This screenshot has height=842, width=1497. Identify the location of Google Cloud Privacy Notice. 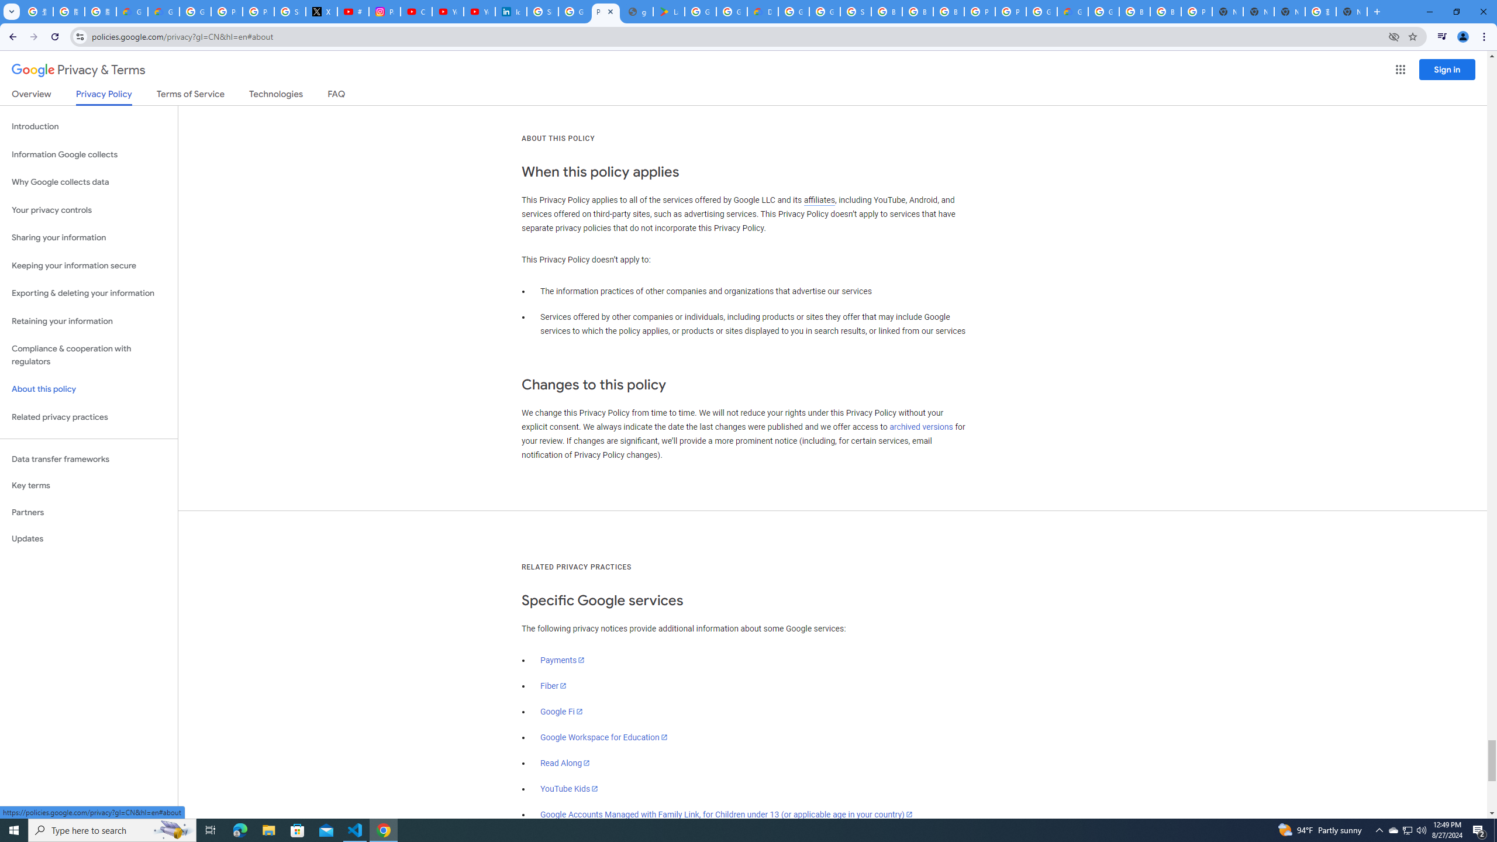
(163, 12).